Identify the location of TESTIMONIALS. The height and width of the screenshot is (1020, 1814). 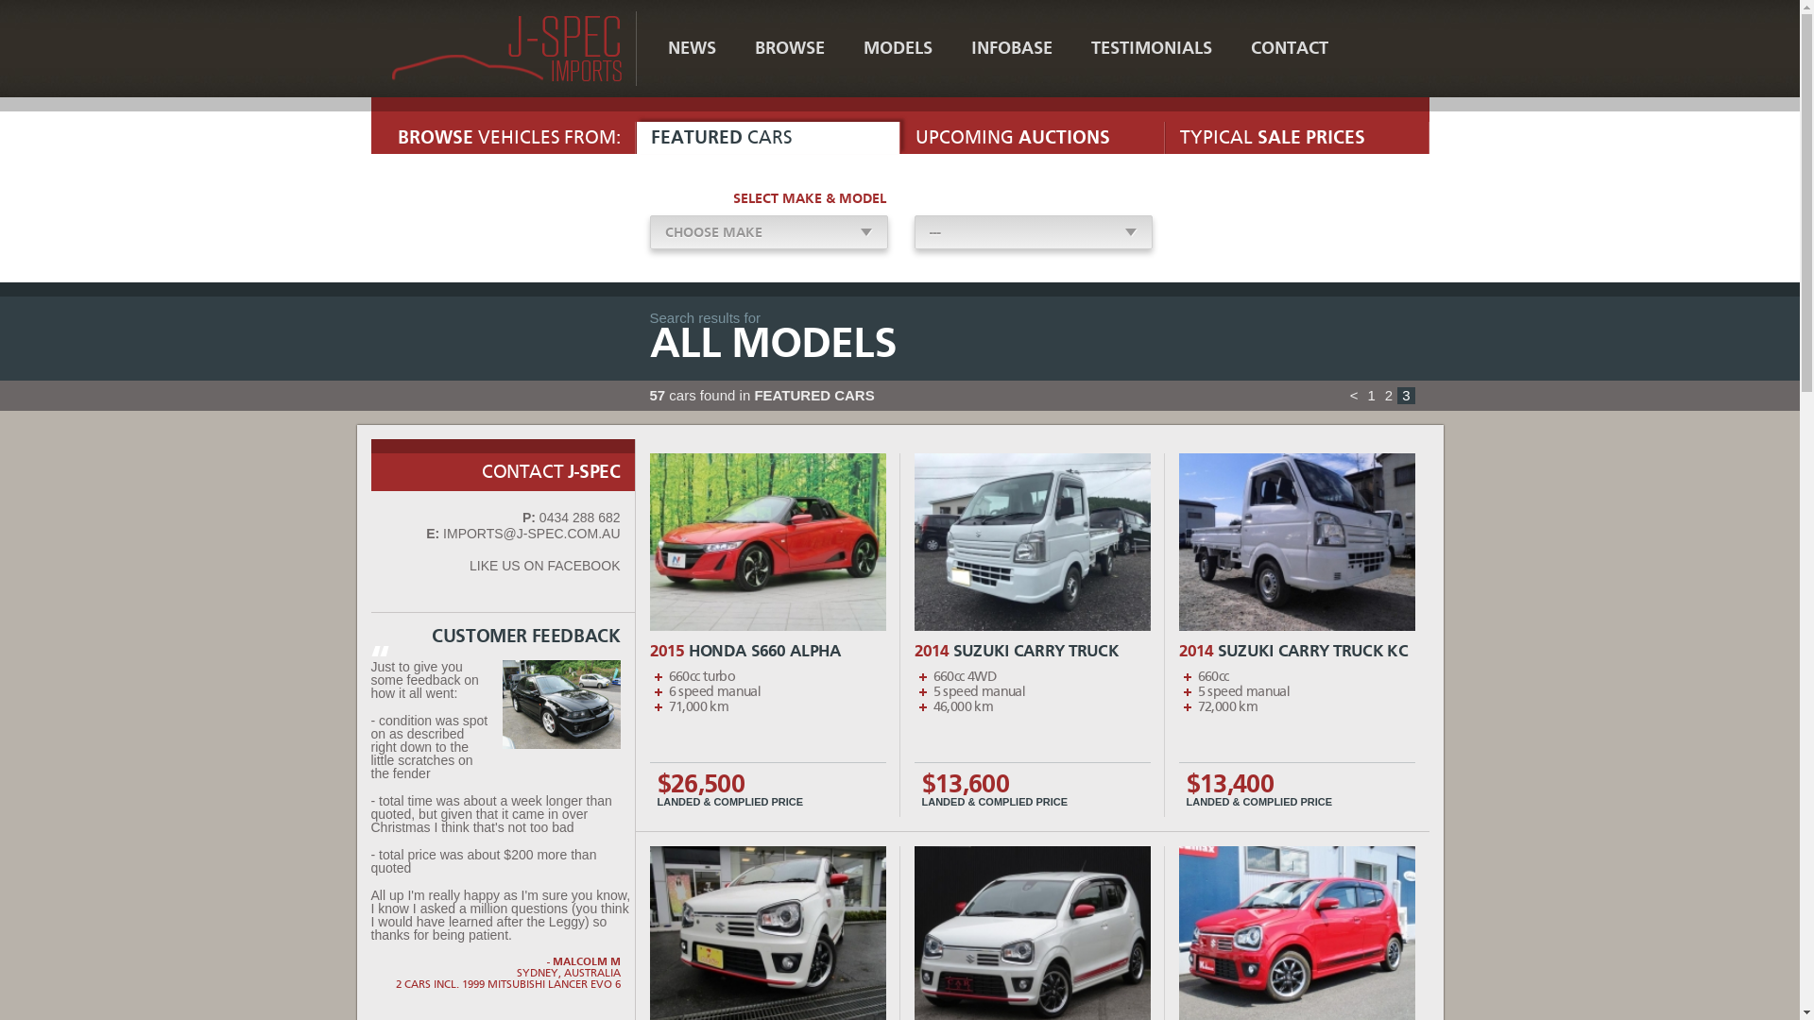
(1151, 48).